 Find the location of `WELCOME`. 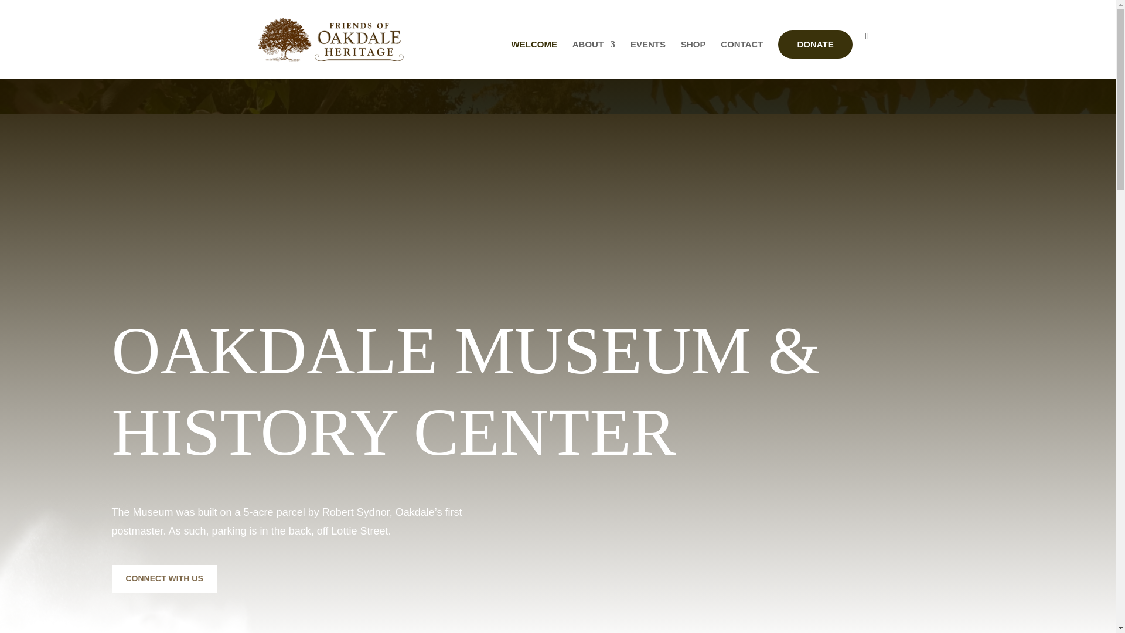

WELCOME is located at coordinates (534, 60).